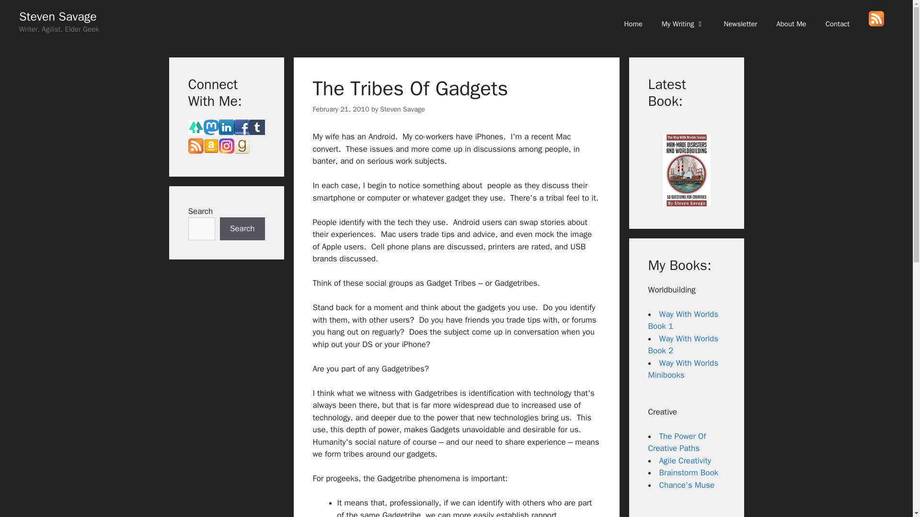  What do you see at coordinates (683, 24) in the screenshot?
I see `My Writing` at bounding box center [683, 24].